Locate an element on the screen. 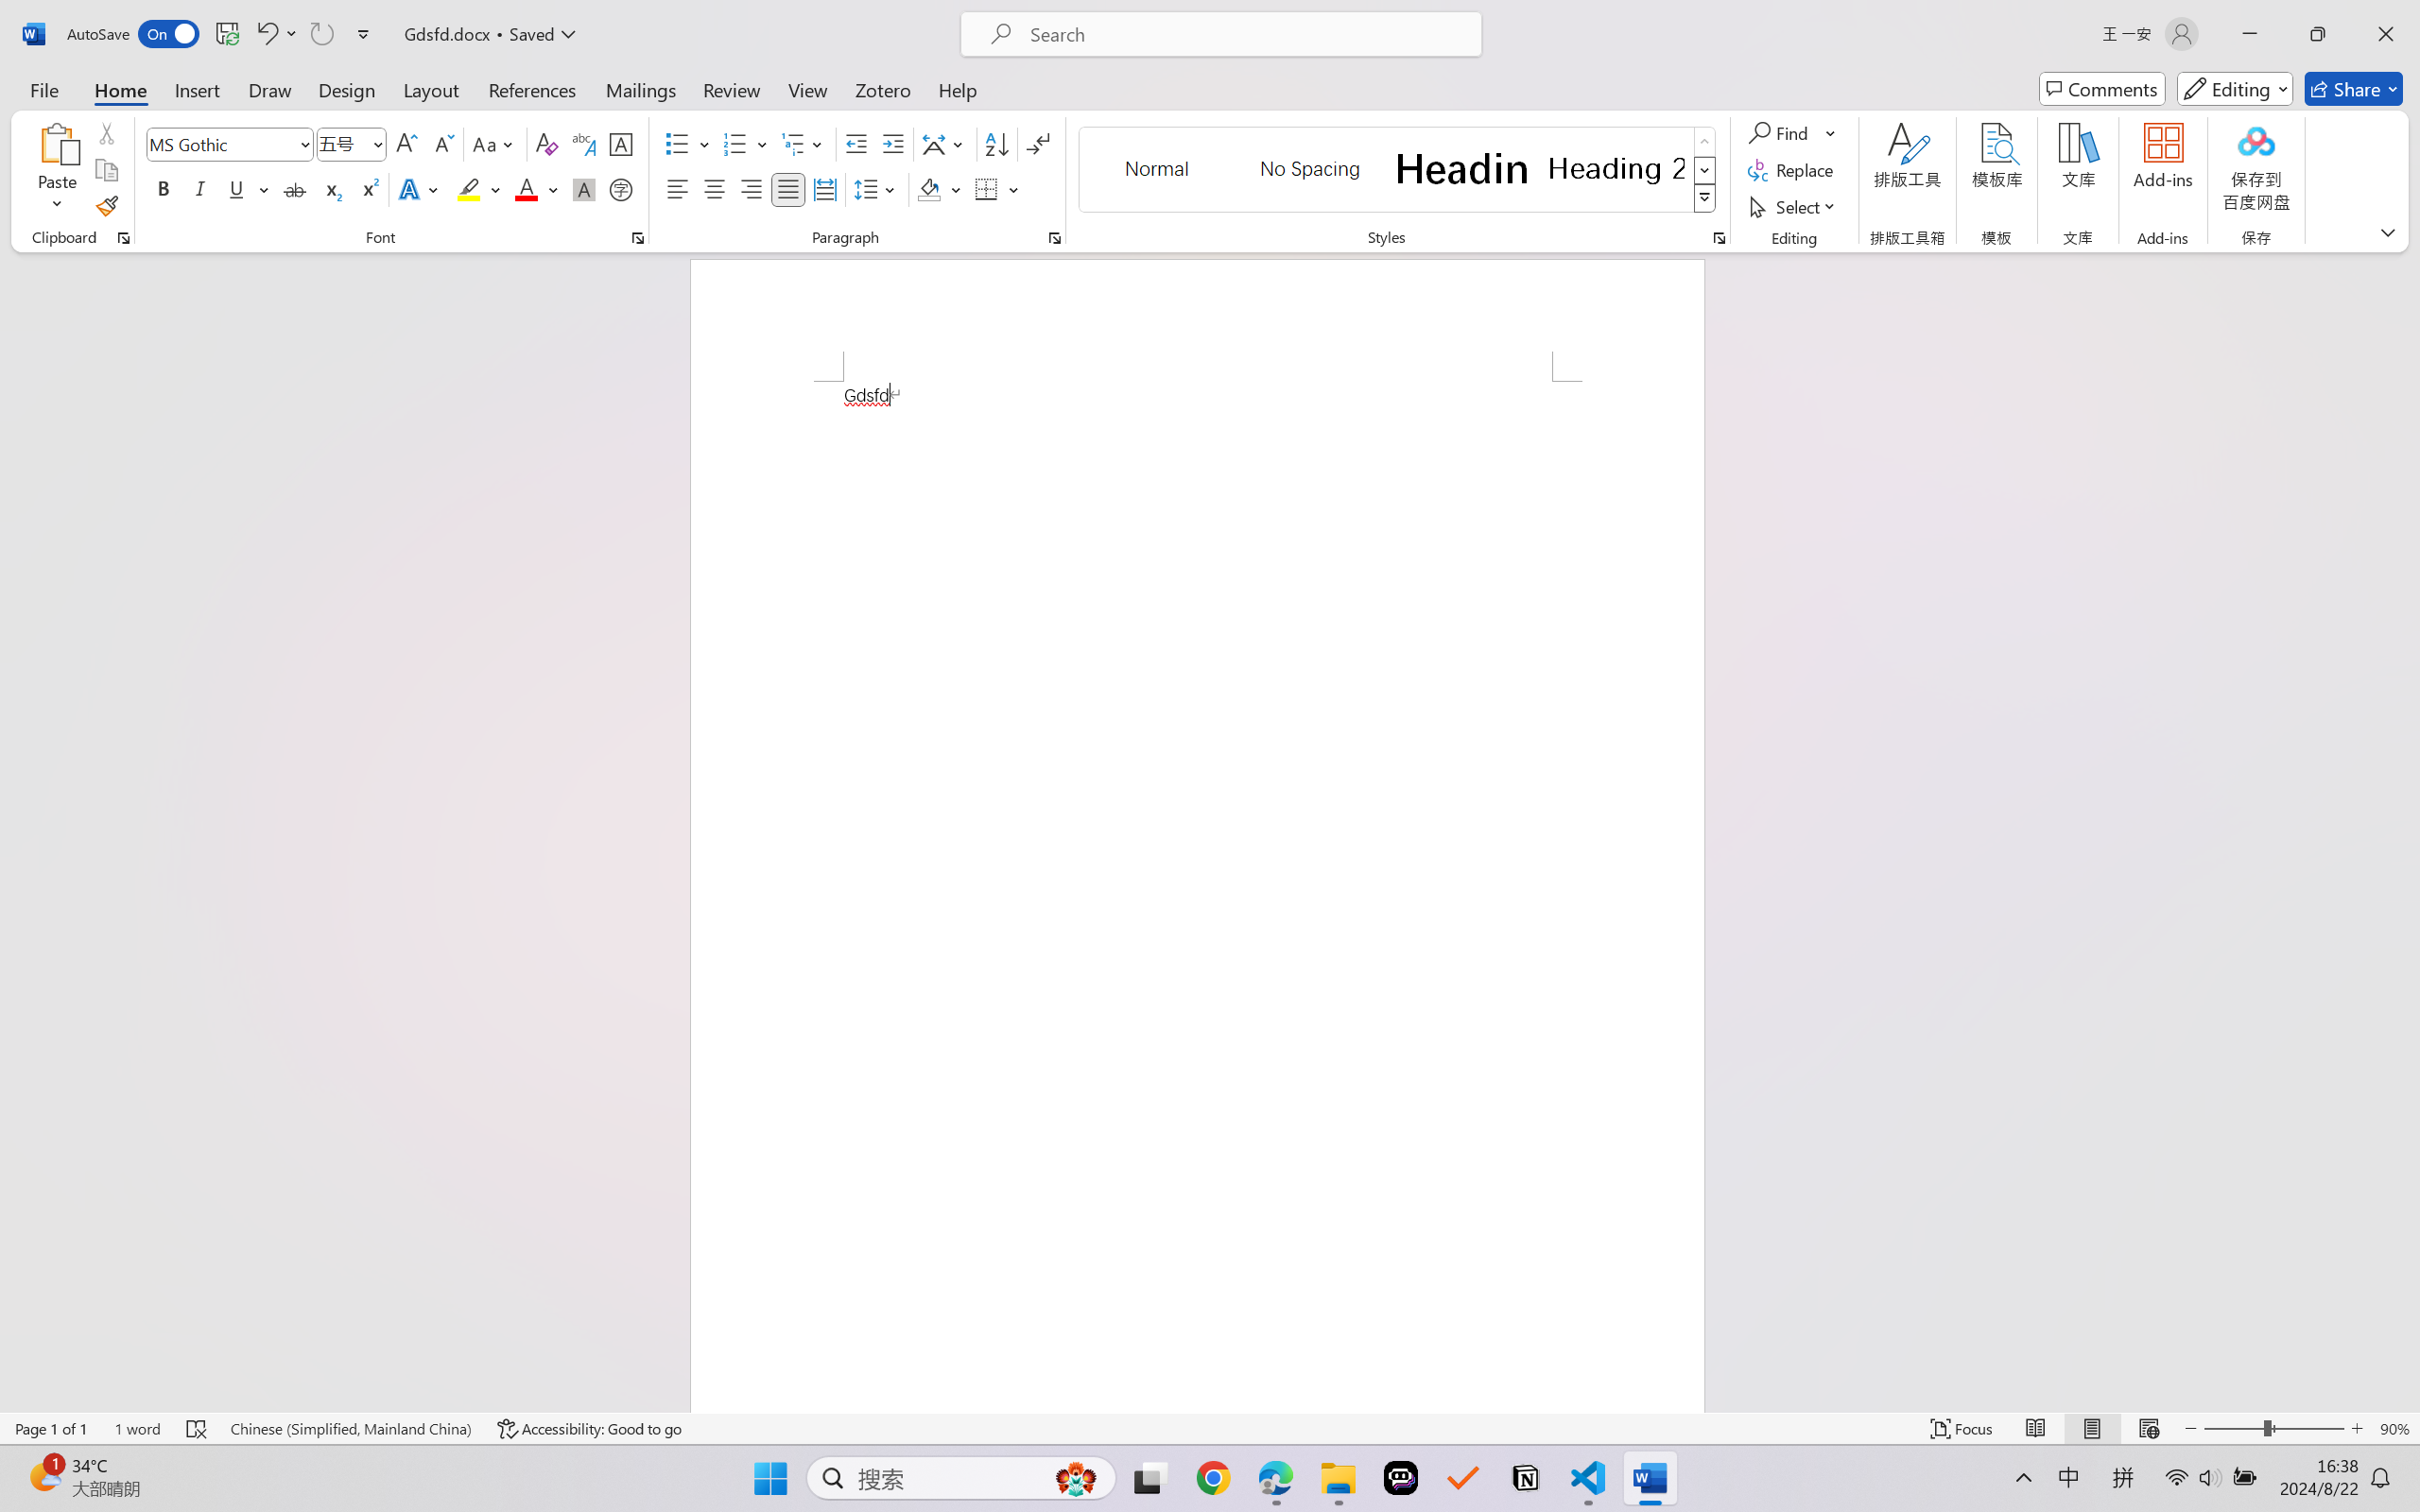 The width and height of the screenshot is (2420, 1512). Undo Font Formatting is located at coordinates (266, 34).